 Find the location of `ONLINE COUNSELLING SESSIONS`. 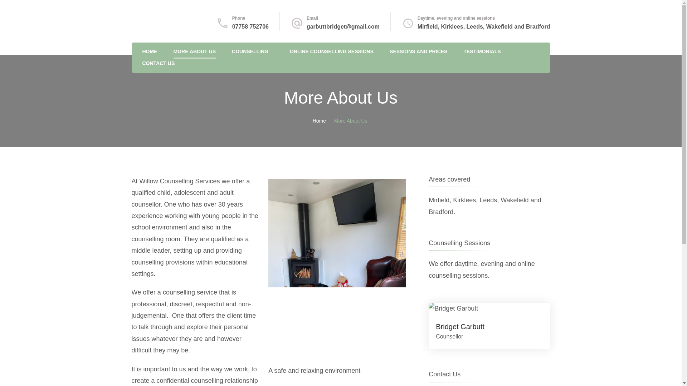

ONLINE COUNSELLING SESSIONS is located at coordinates (332, 52).